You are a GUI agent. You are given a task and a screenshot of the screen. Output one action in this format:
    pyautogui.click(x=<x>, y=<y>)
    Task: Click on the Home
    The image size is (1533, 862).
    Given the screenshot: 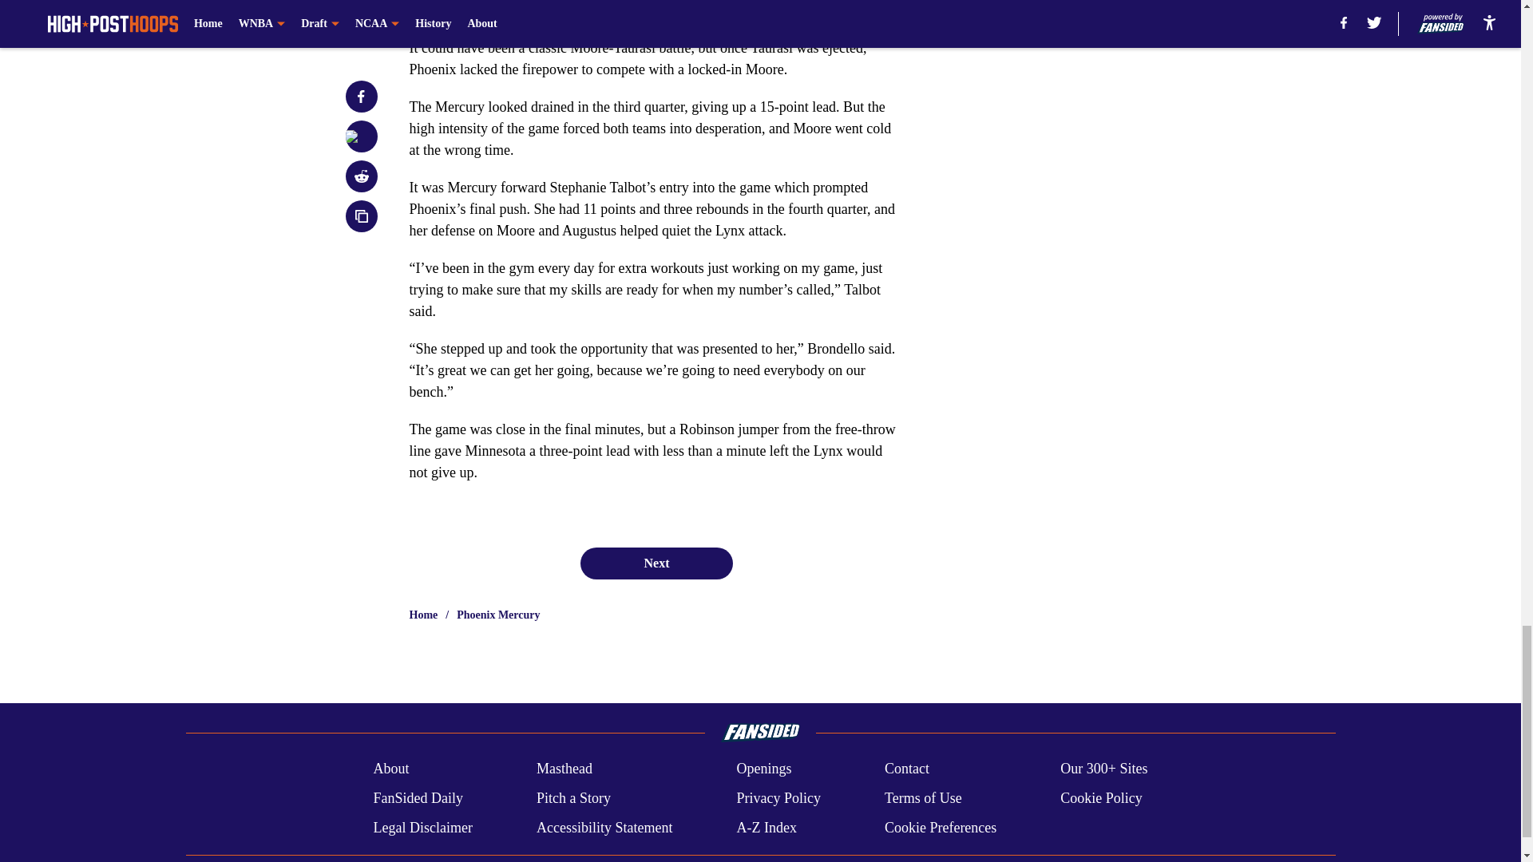 What is the action you would take?
    pyautogui.click(x=423, y=615)
    